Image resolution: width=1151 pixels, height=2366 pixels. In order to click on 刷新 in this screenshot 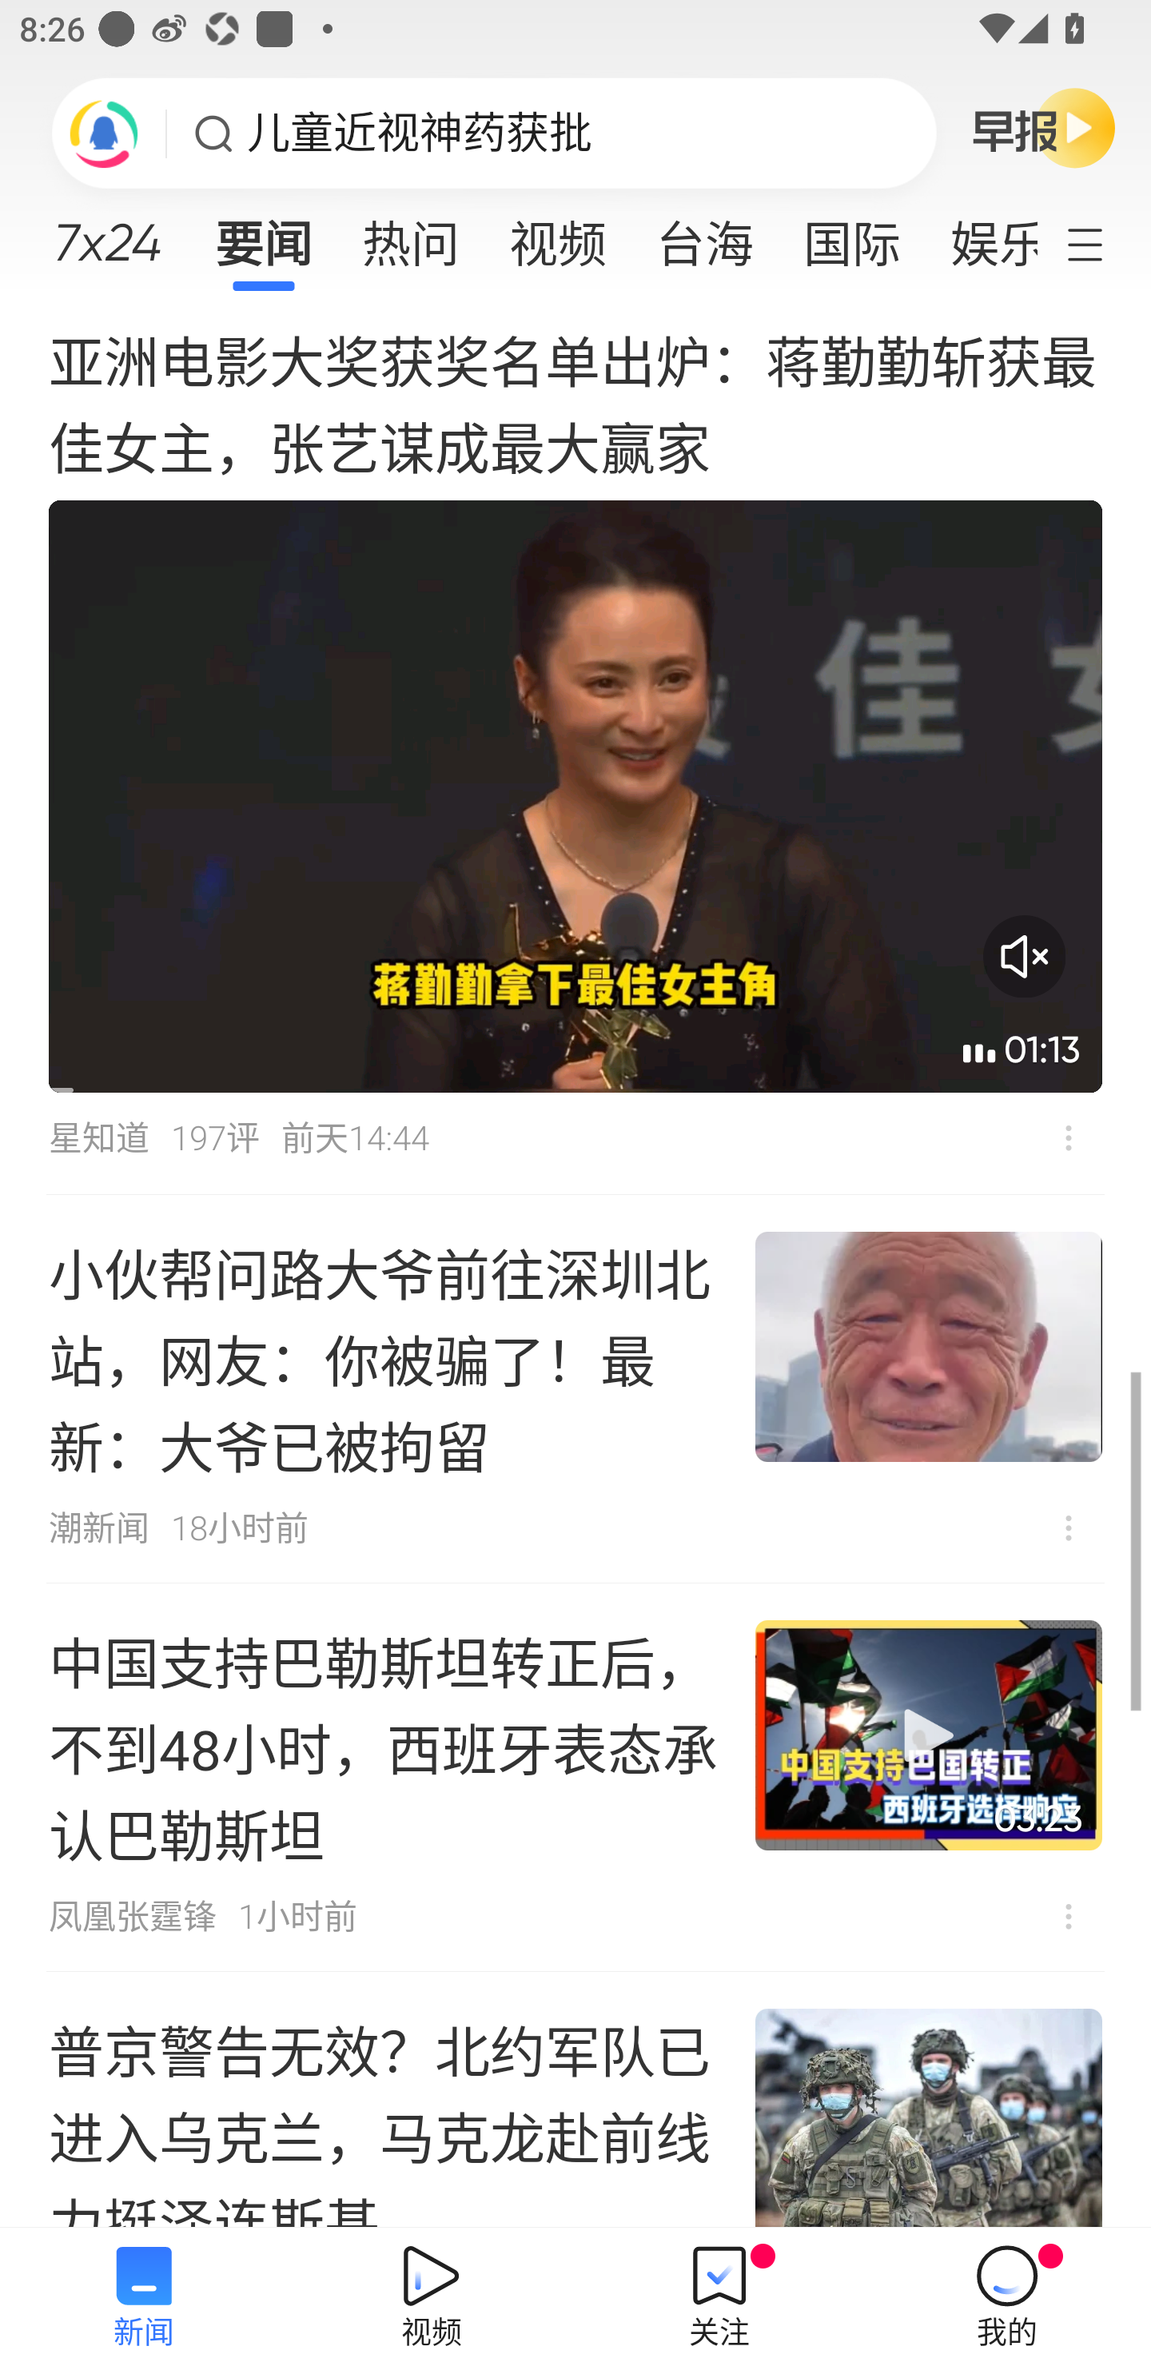, I will do `click(104, 133)`.